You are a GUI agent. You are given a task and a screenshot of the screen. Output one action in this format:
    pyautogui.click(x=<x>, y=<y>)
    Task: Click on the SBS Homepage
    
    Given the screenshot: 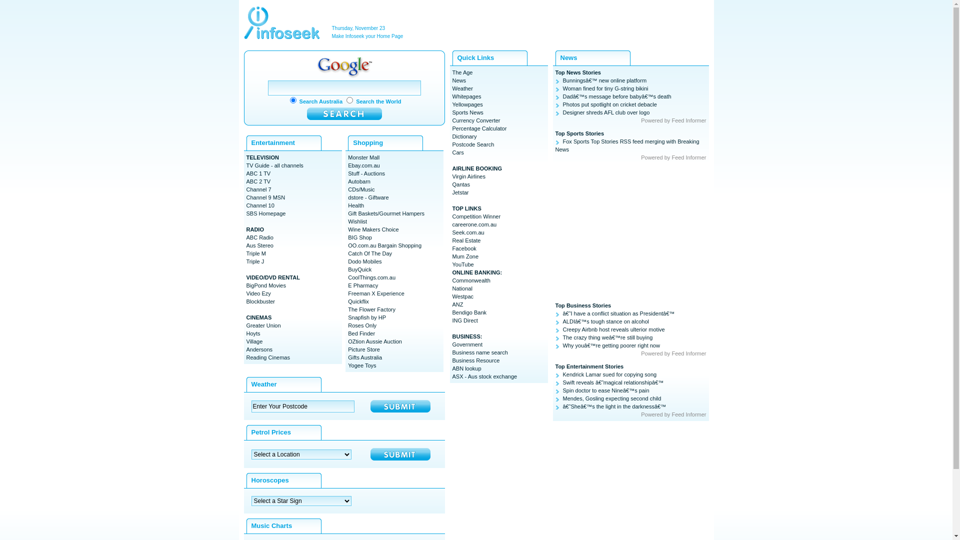 What is the action you would take?
    pyautogui.click(x=265, y=213)
    